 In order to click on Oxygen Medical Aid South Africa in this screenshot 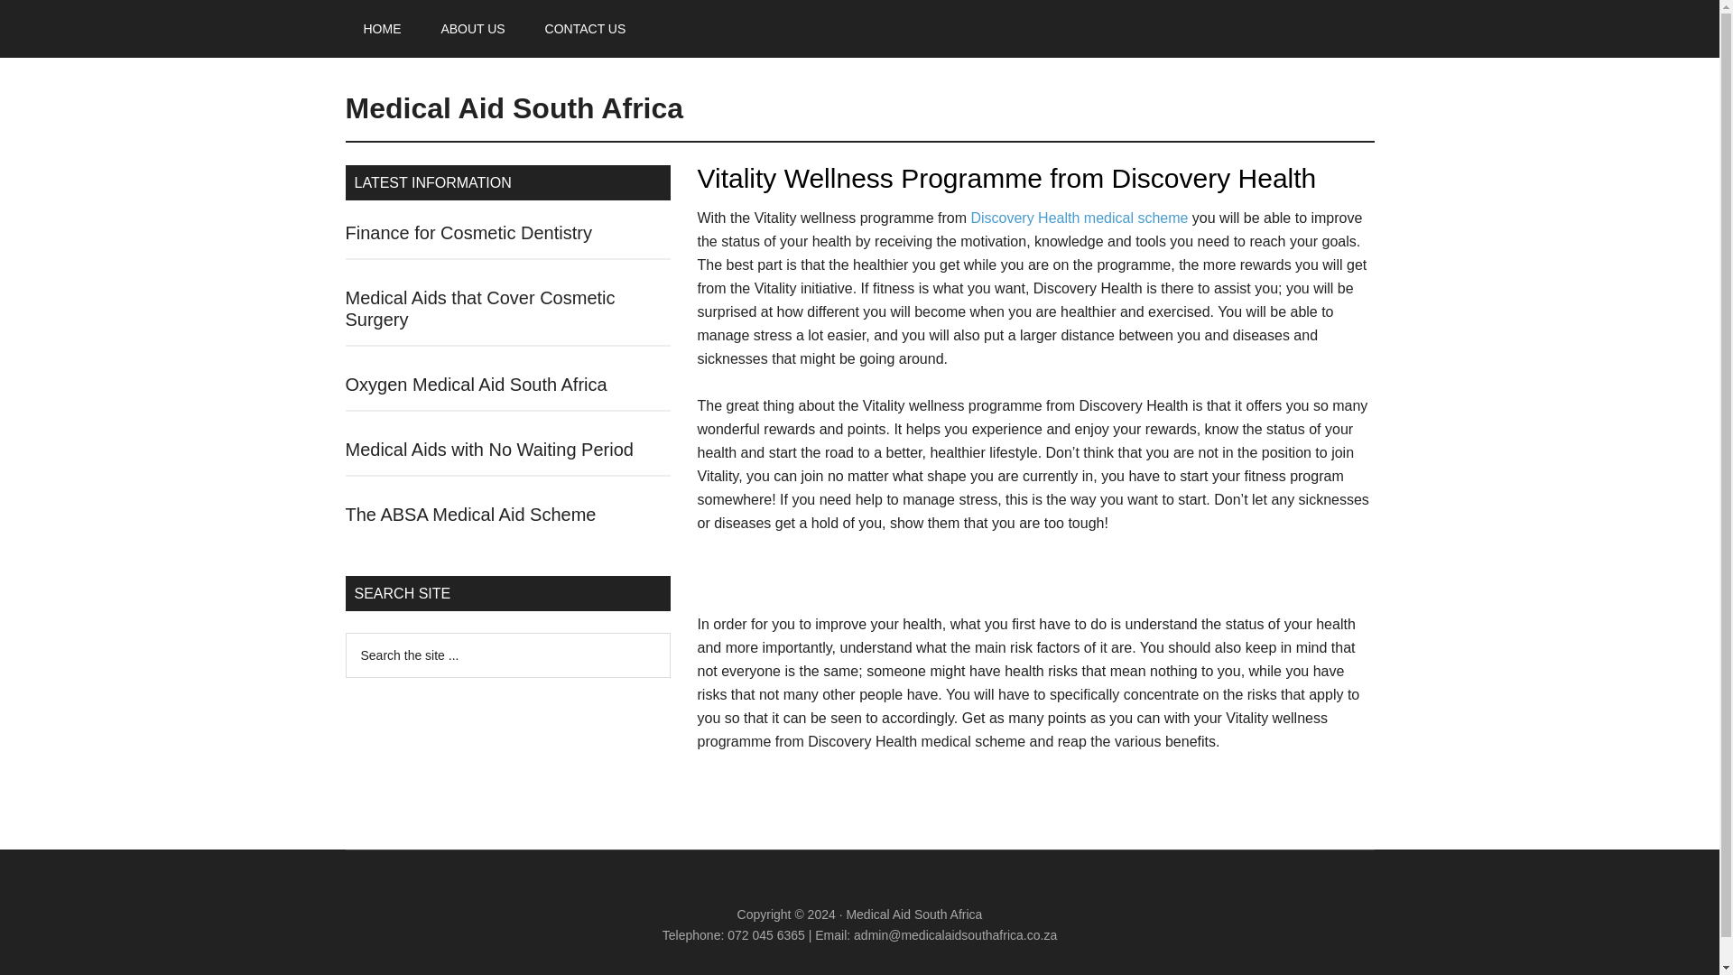, I will do `click(476, 385)`.